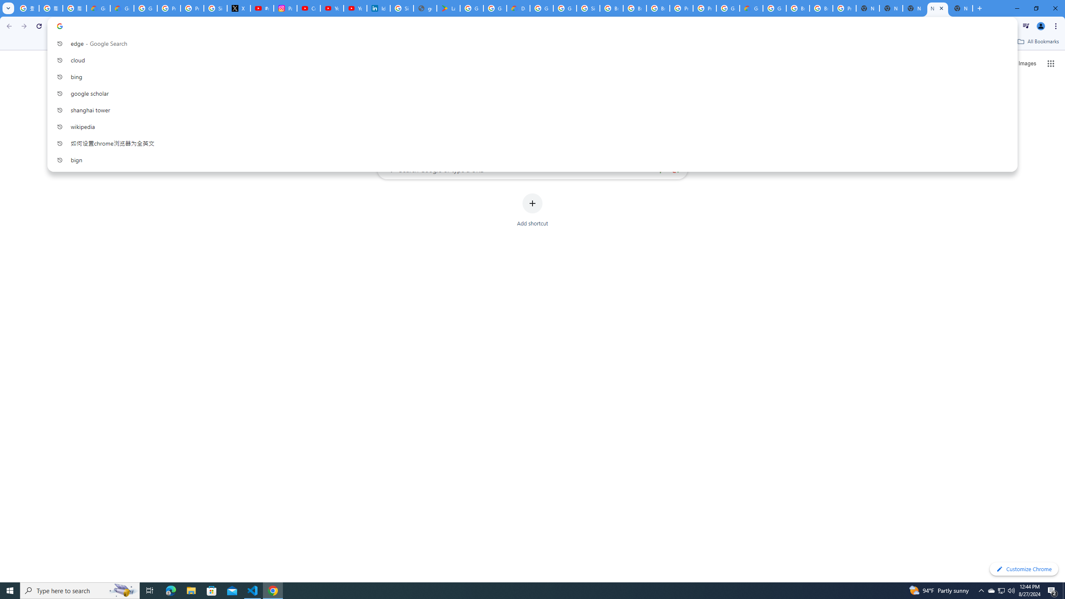  What do you see at coordinates (239, 8) in the screenshot?
I see `X` at bounding box center [239, 8].